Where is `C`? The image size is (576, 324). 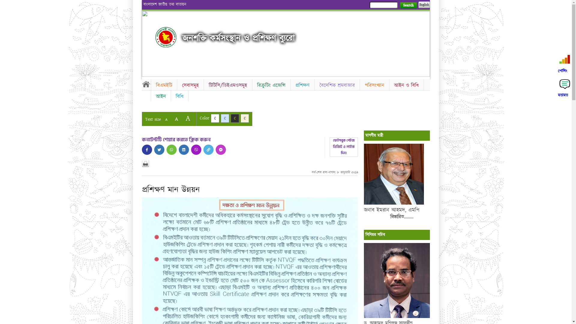
C is located at coordinates (235, 118).